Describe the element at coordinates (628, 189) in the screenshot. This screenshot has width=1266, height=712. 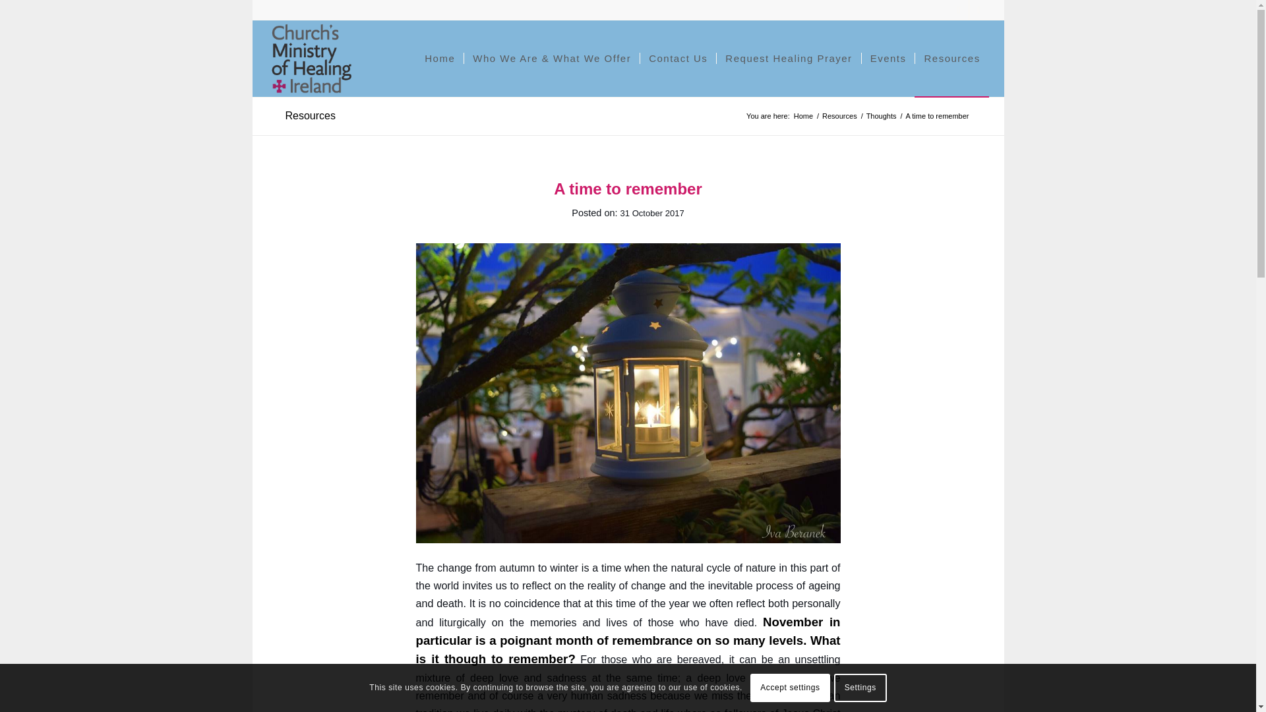
I see `A time to remember` at that location.